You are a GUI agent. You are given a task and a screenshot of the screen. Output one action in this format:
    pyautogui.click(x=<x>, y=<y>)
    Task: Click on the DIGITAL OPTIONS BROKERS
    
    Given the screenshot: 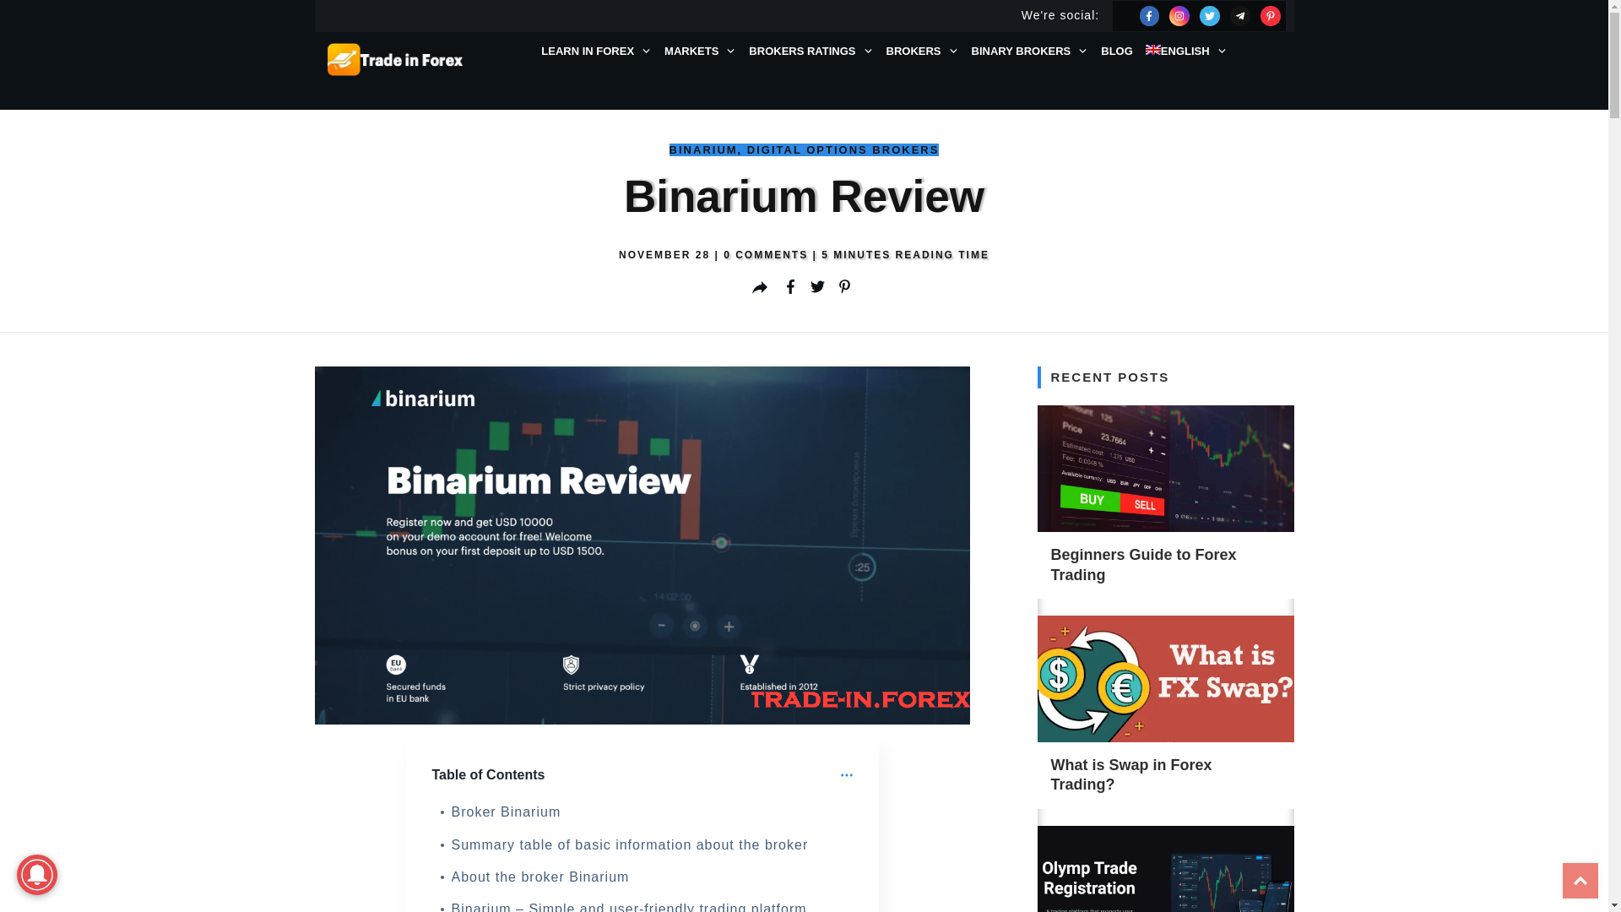 What is the action you would take?
    pyautogui.click(x=843, y=150)
    